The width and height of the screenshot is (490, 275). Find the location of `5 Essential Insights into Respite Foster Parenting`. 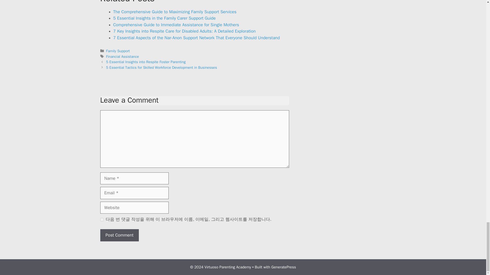

5 Essential Insights into Respite Foster Parenting is located at coordinates (146, 62).